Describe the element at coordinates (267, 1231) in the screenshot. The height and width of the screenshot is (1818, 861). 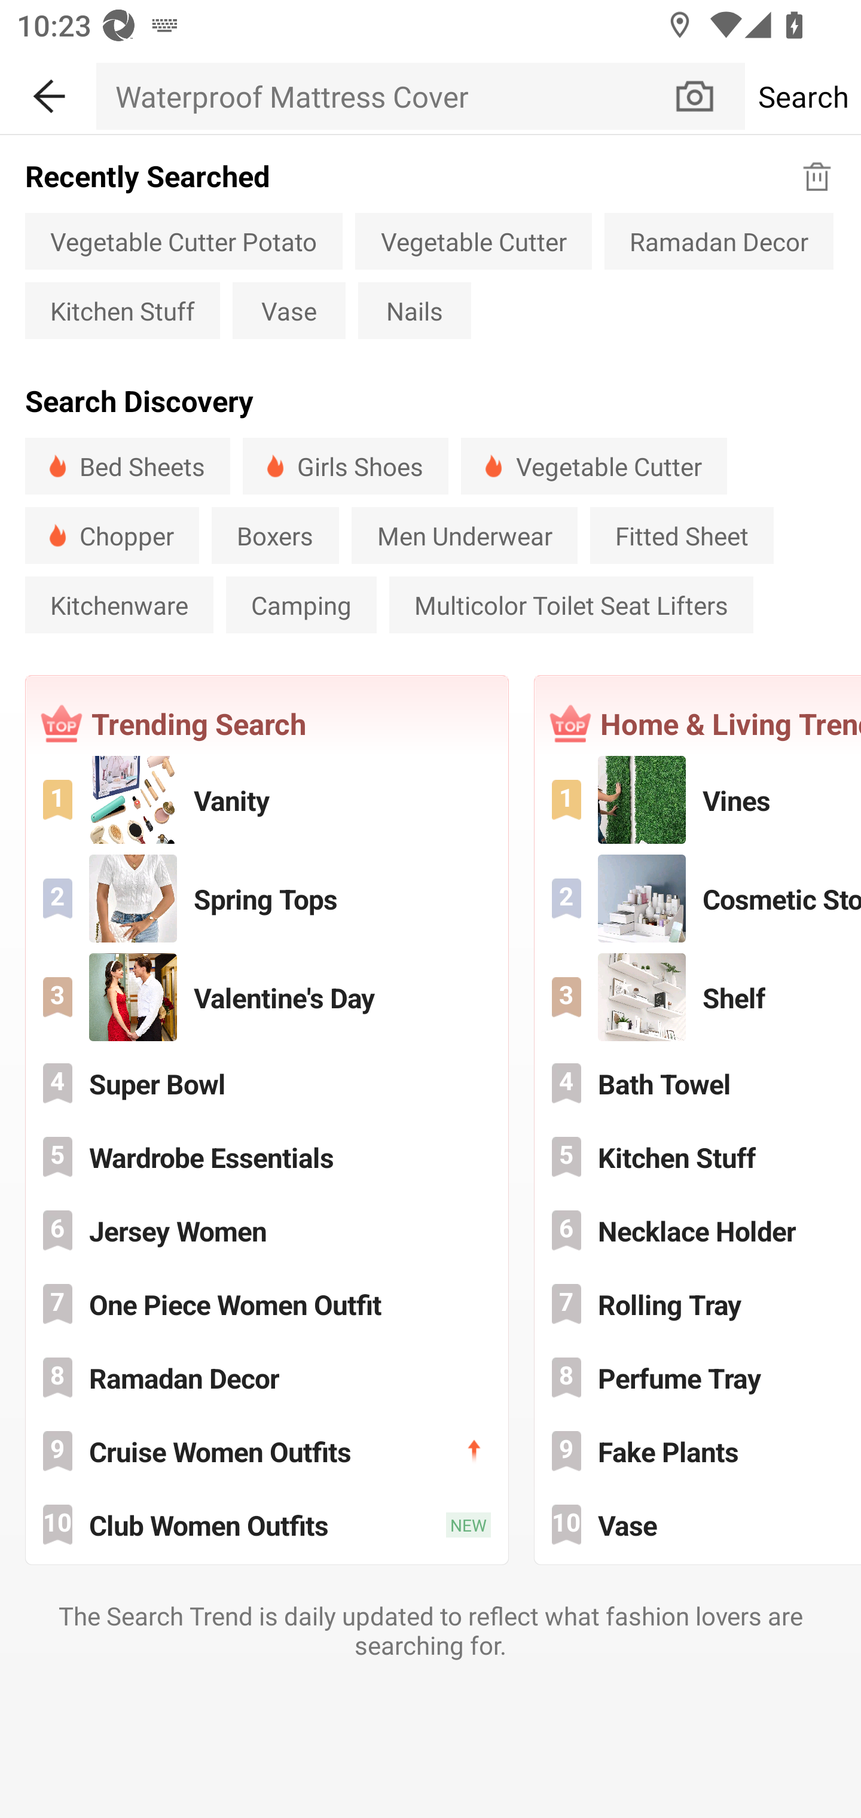
I see `Jersey Women 6 Jersey Women` at that location.